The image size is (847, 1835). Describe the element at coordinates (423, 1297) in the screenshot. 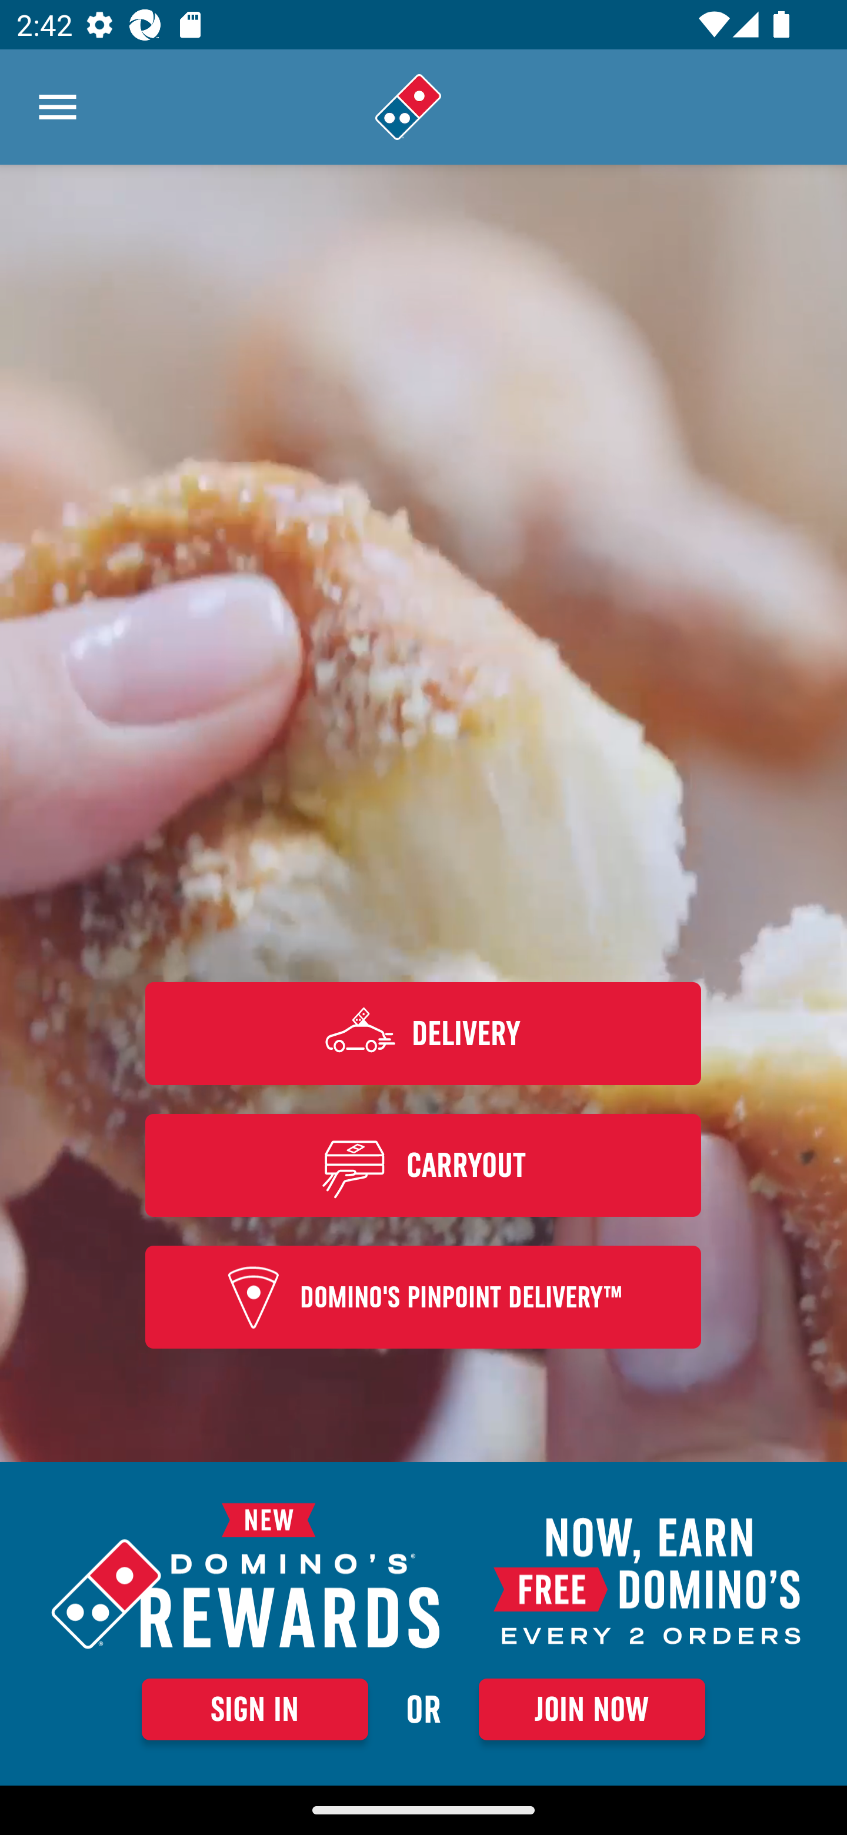

I see `DOMINO'S PINPOINT DELIVERY™` at that location.